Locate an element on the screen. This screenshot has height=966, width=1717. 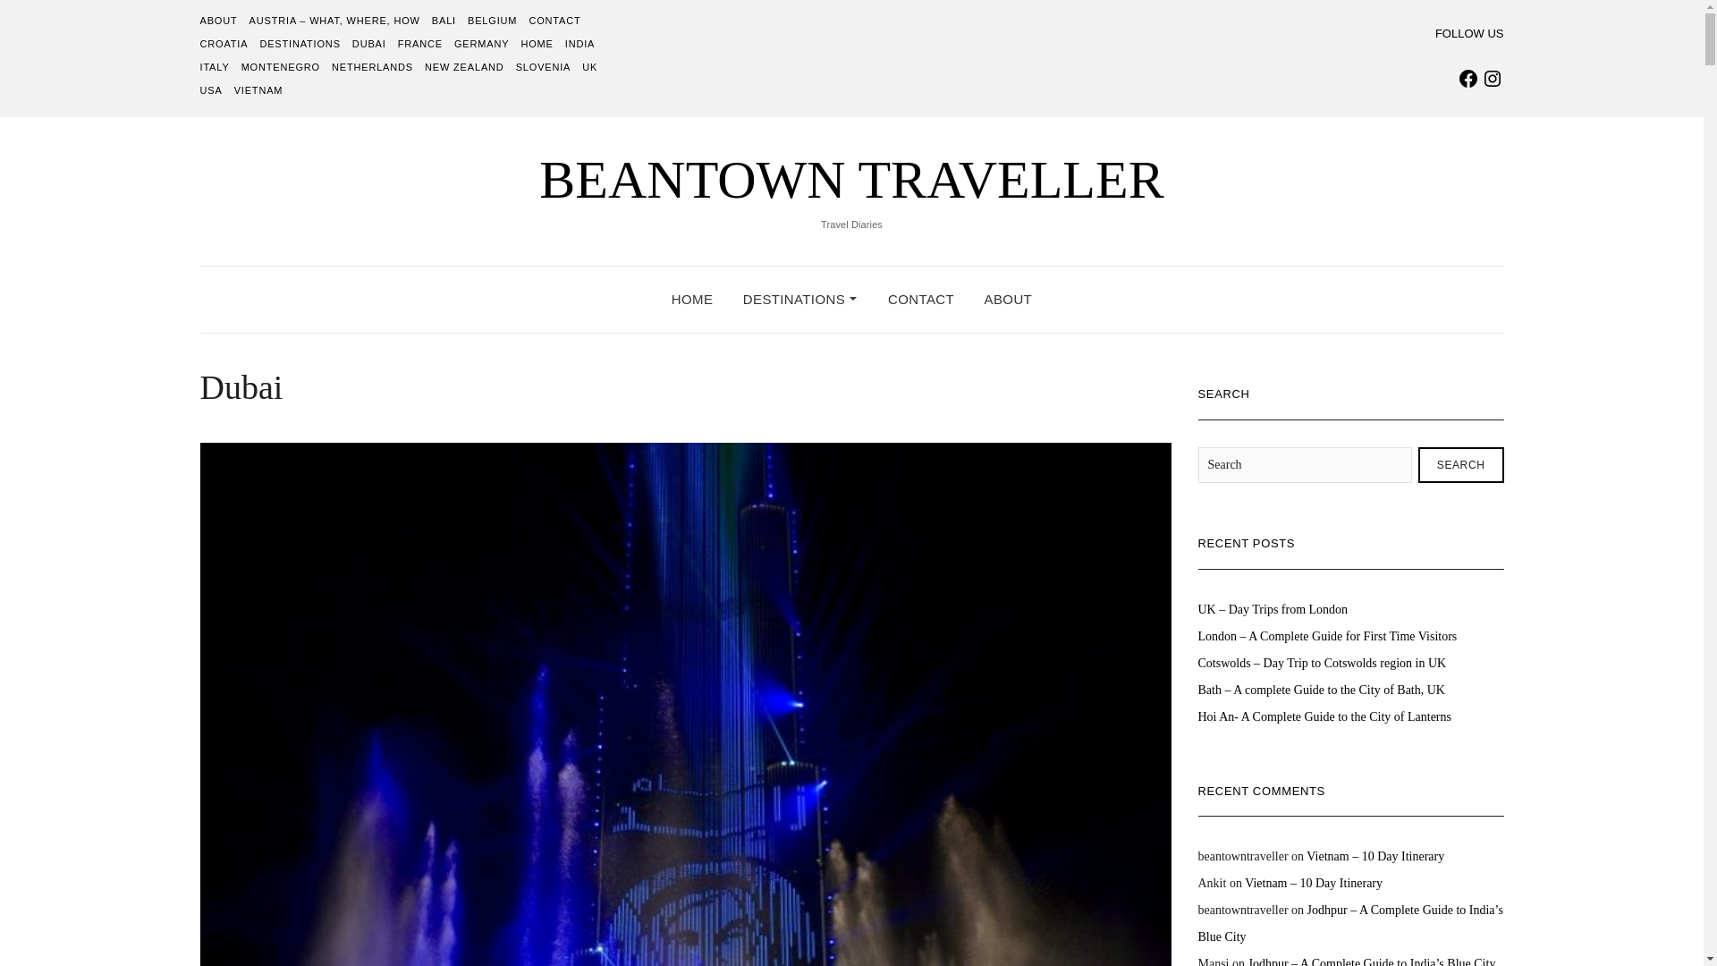
CROATIA is located at coordinates (224, 44).